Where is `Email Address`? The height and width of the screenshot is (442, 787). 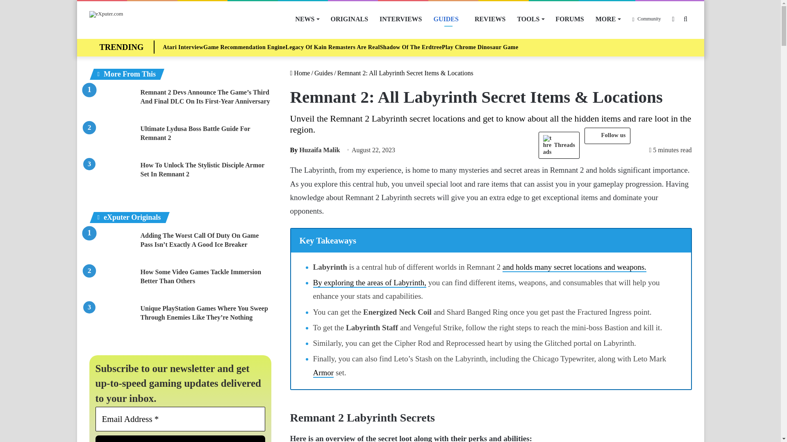 Email Address is located at coordinates (180, 419).